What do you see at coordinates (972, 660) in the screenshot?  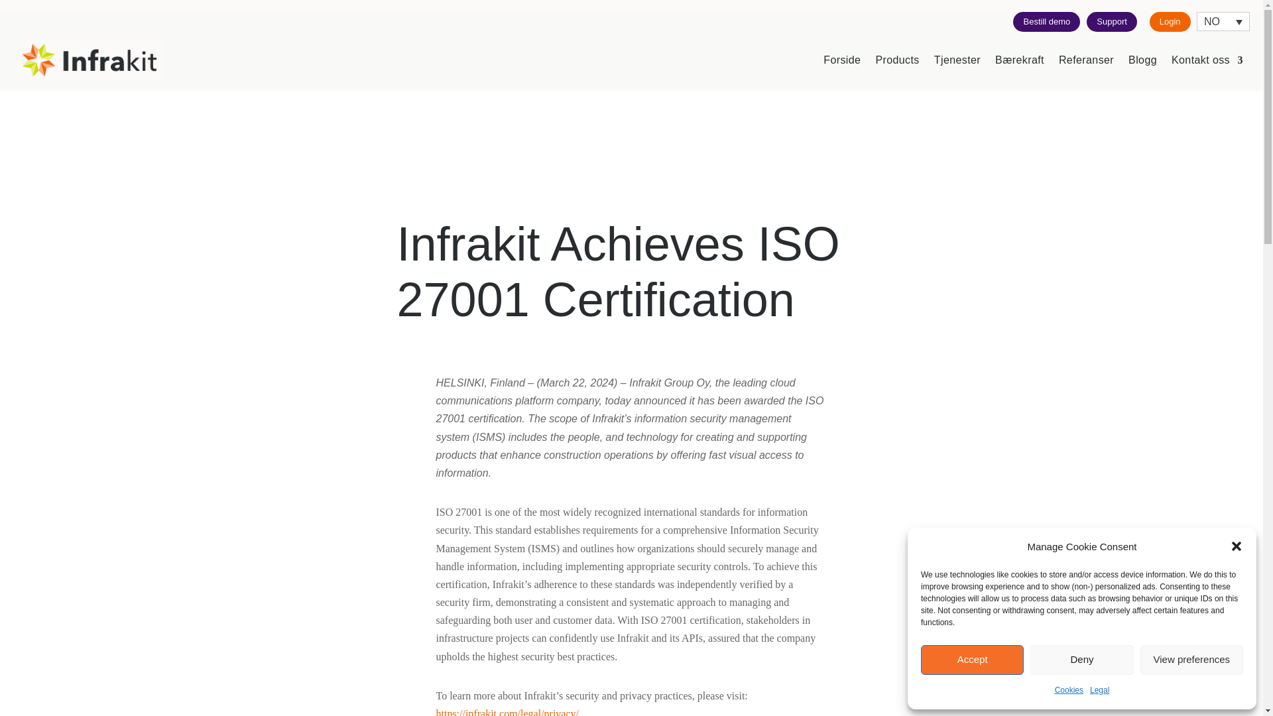 I see `Accept` at bounding box center [972, 660].